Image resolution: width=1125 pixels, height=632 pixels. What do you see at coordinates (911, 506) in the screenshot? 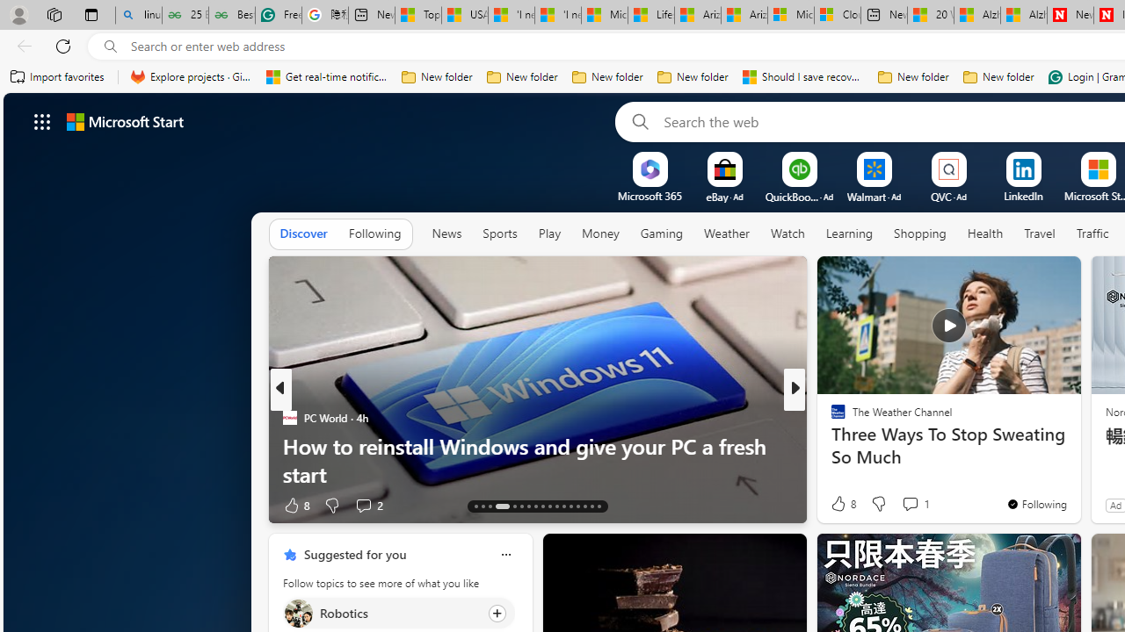
I see `View comments 7 Comment` at bounding box center [911, 506].